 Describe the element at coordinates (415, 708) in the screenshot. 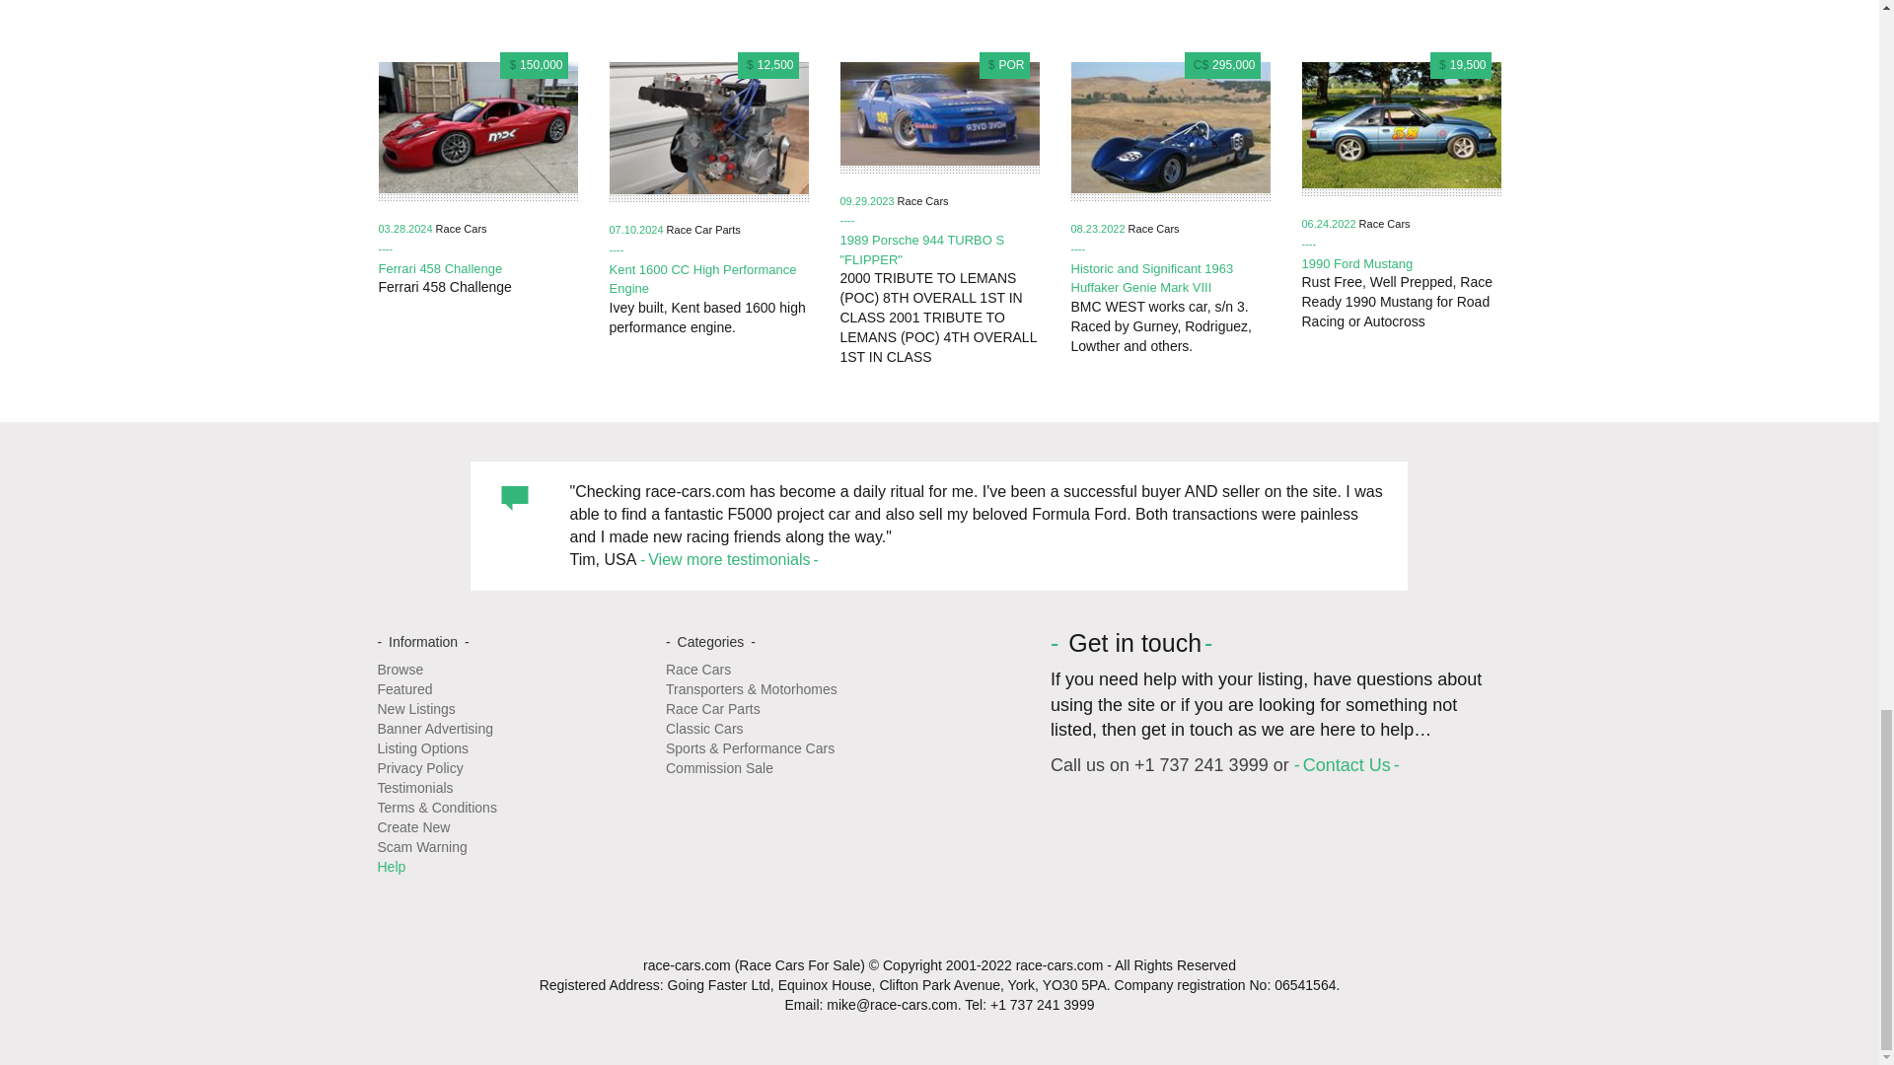

I see `New Listings` at that location.